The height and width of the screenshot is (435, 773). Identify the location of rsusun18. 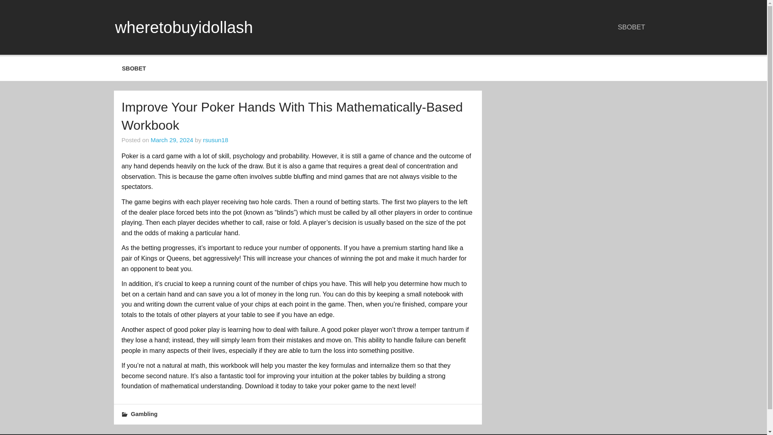
(215, 140).